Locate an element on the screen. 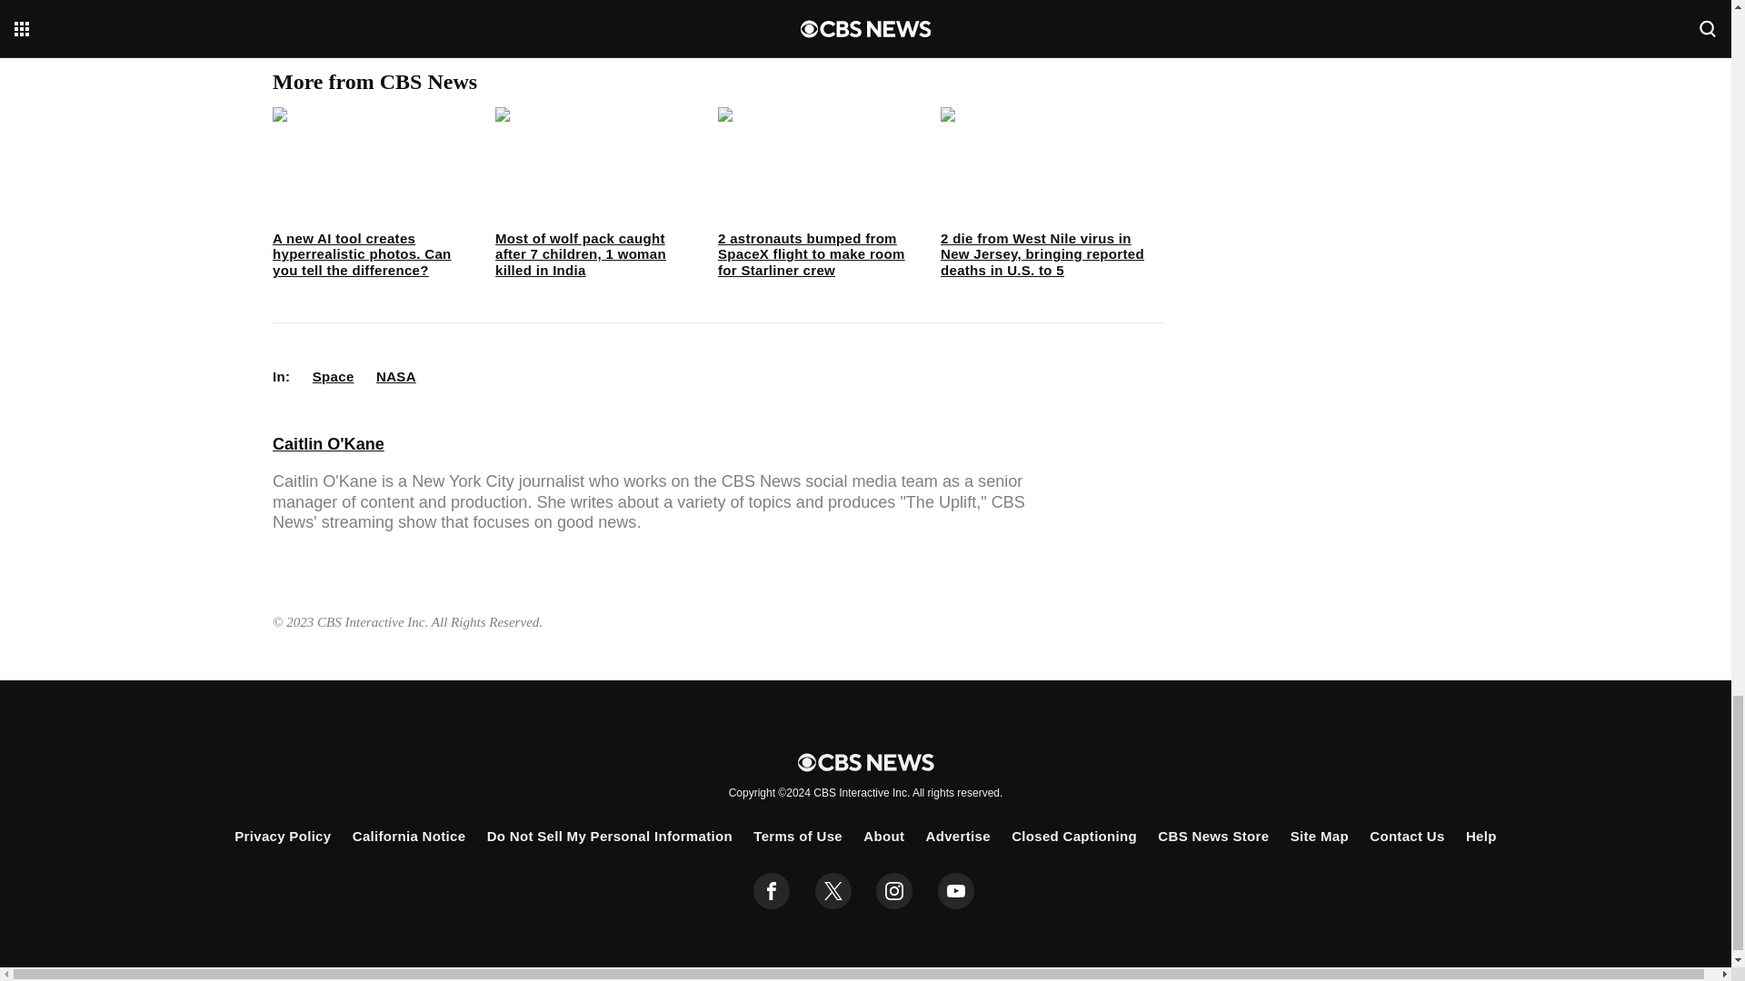 Image resolution: width=1745 pixels, height=981 pixels. instagram is located at coordinates (894, 891).